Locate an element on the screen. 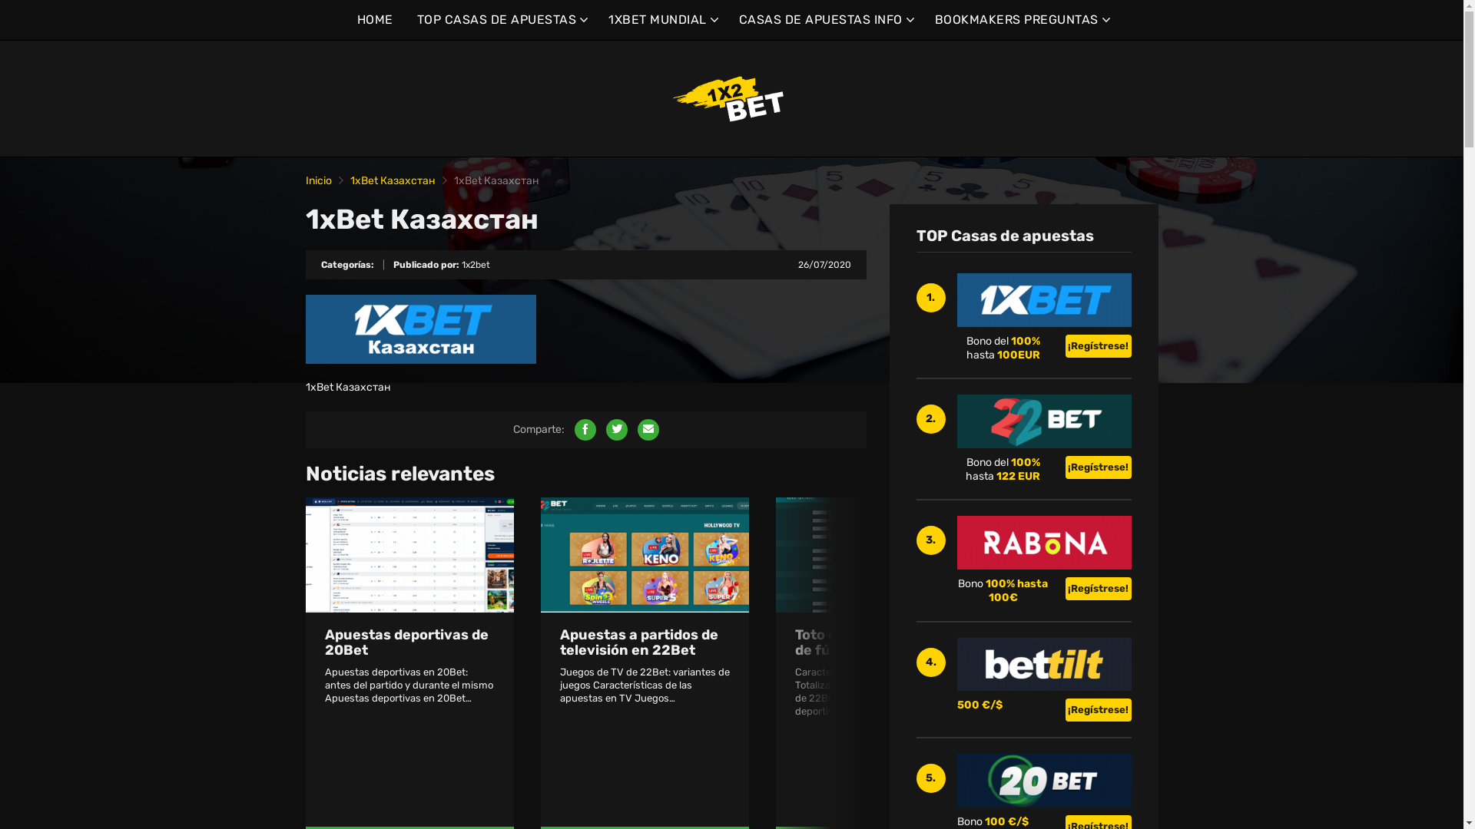  Inicio is located at coordinates (319, 181).